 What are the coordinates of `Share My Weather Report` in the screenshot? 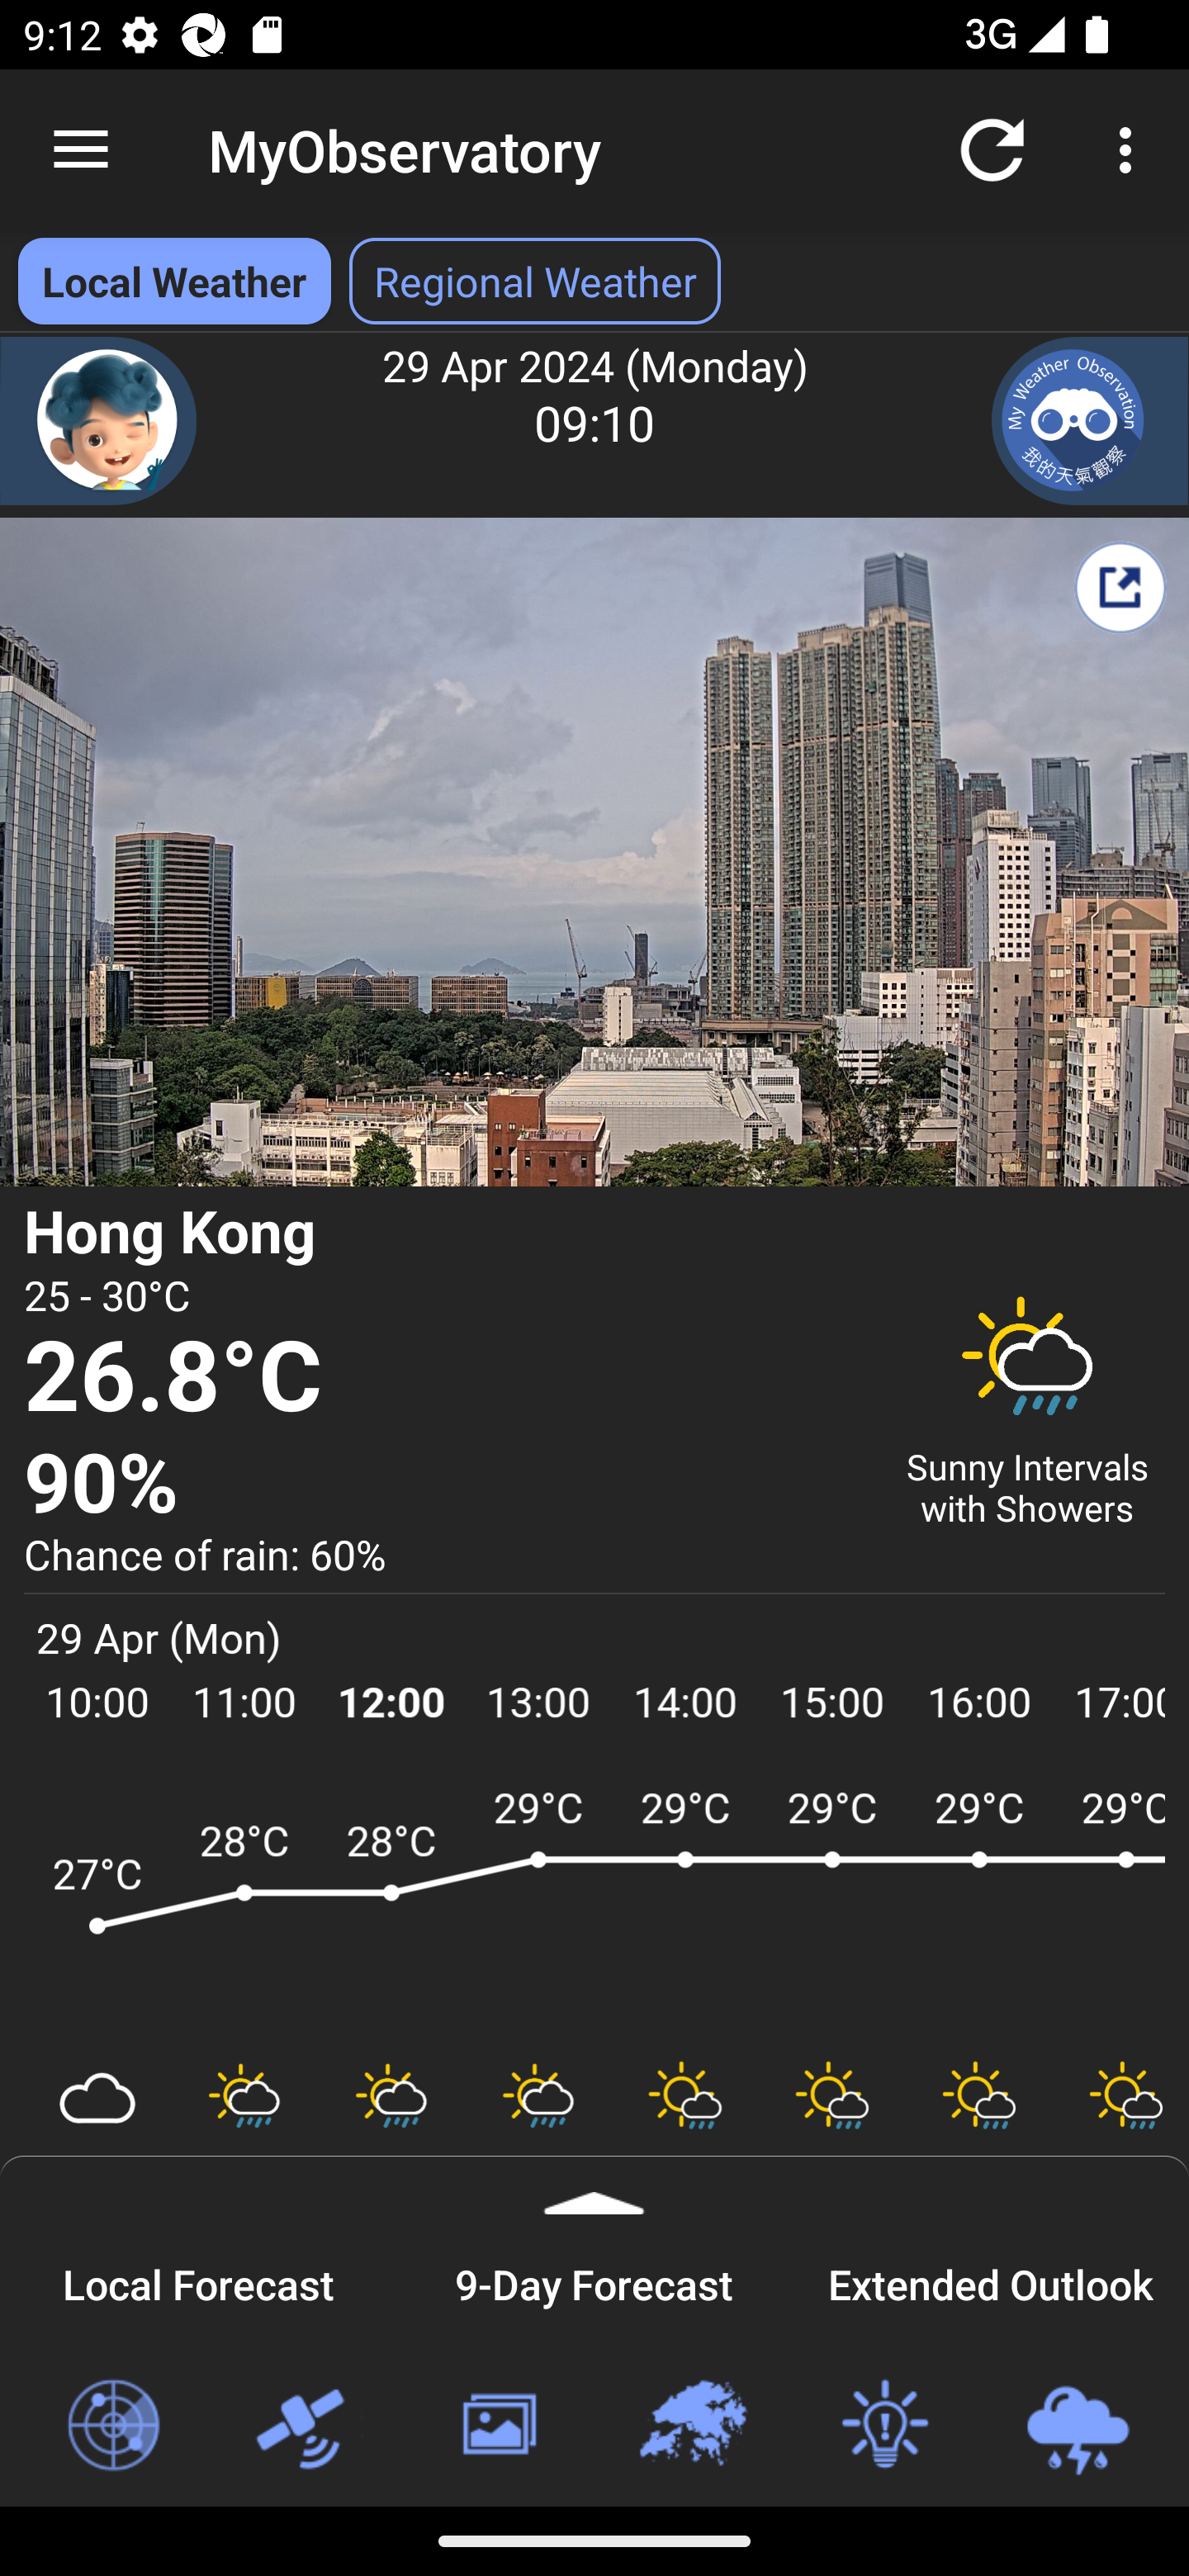 It's located at (1120, 587).